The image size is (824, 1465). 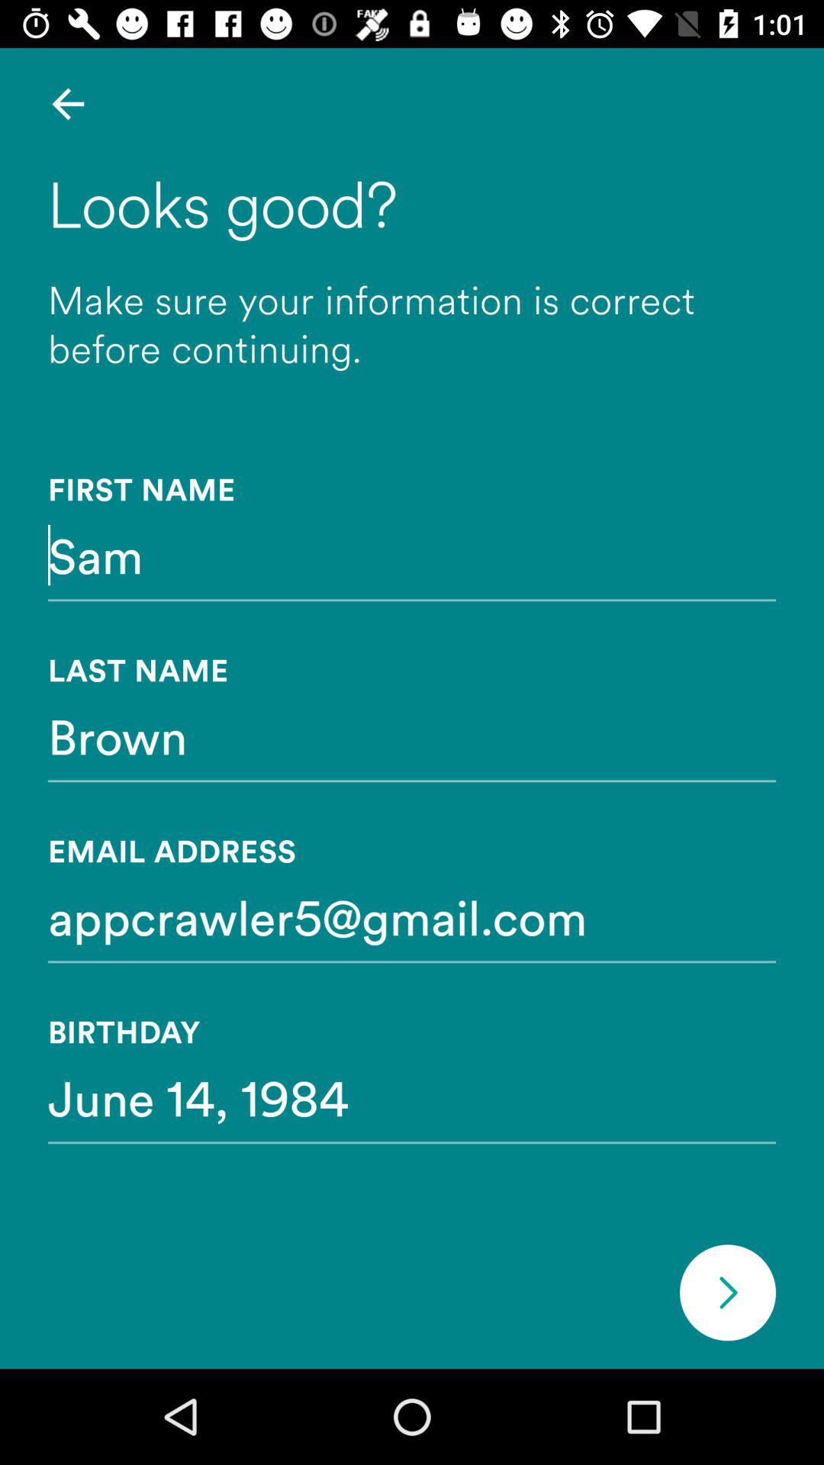 I want to click on flip until appcrawler5@gmail.com item, so click(x=412, y=916).